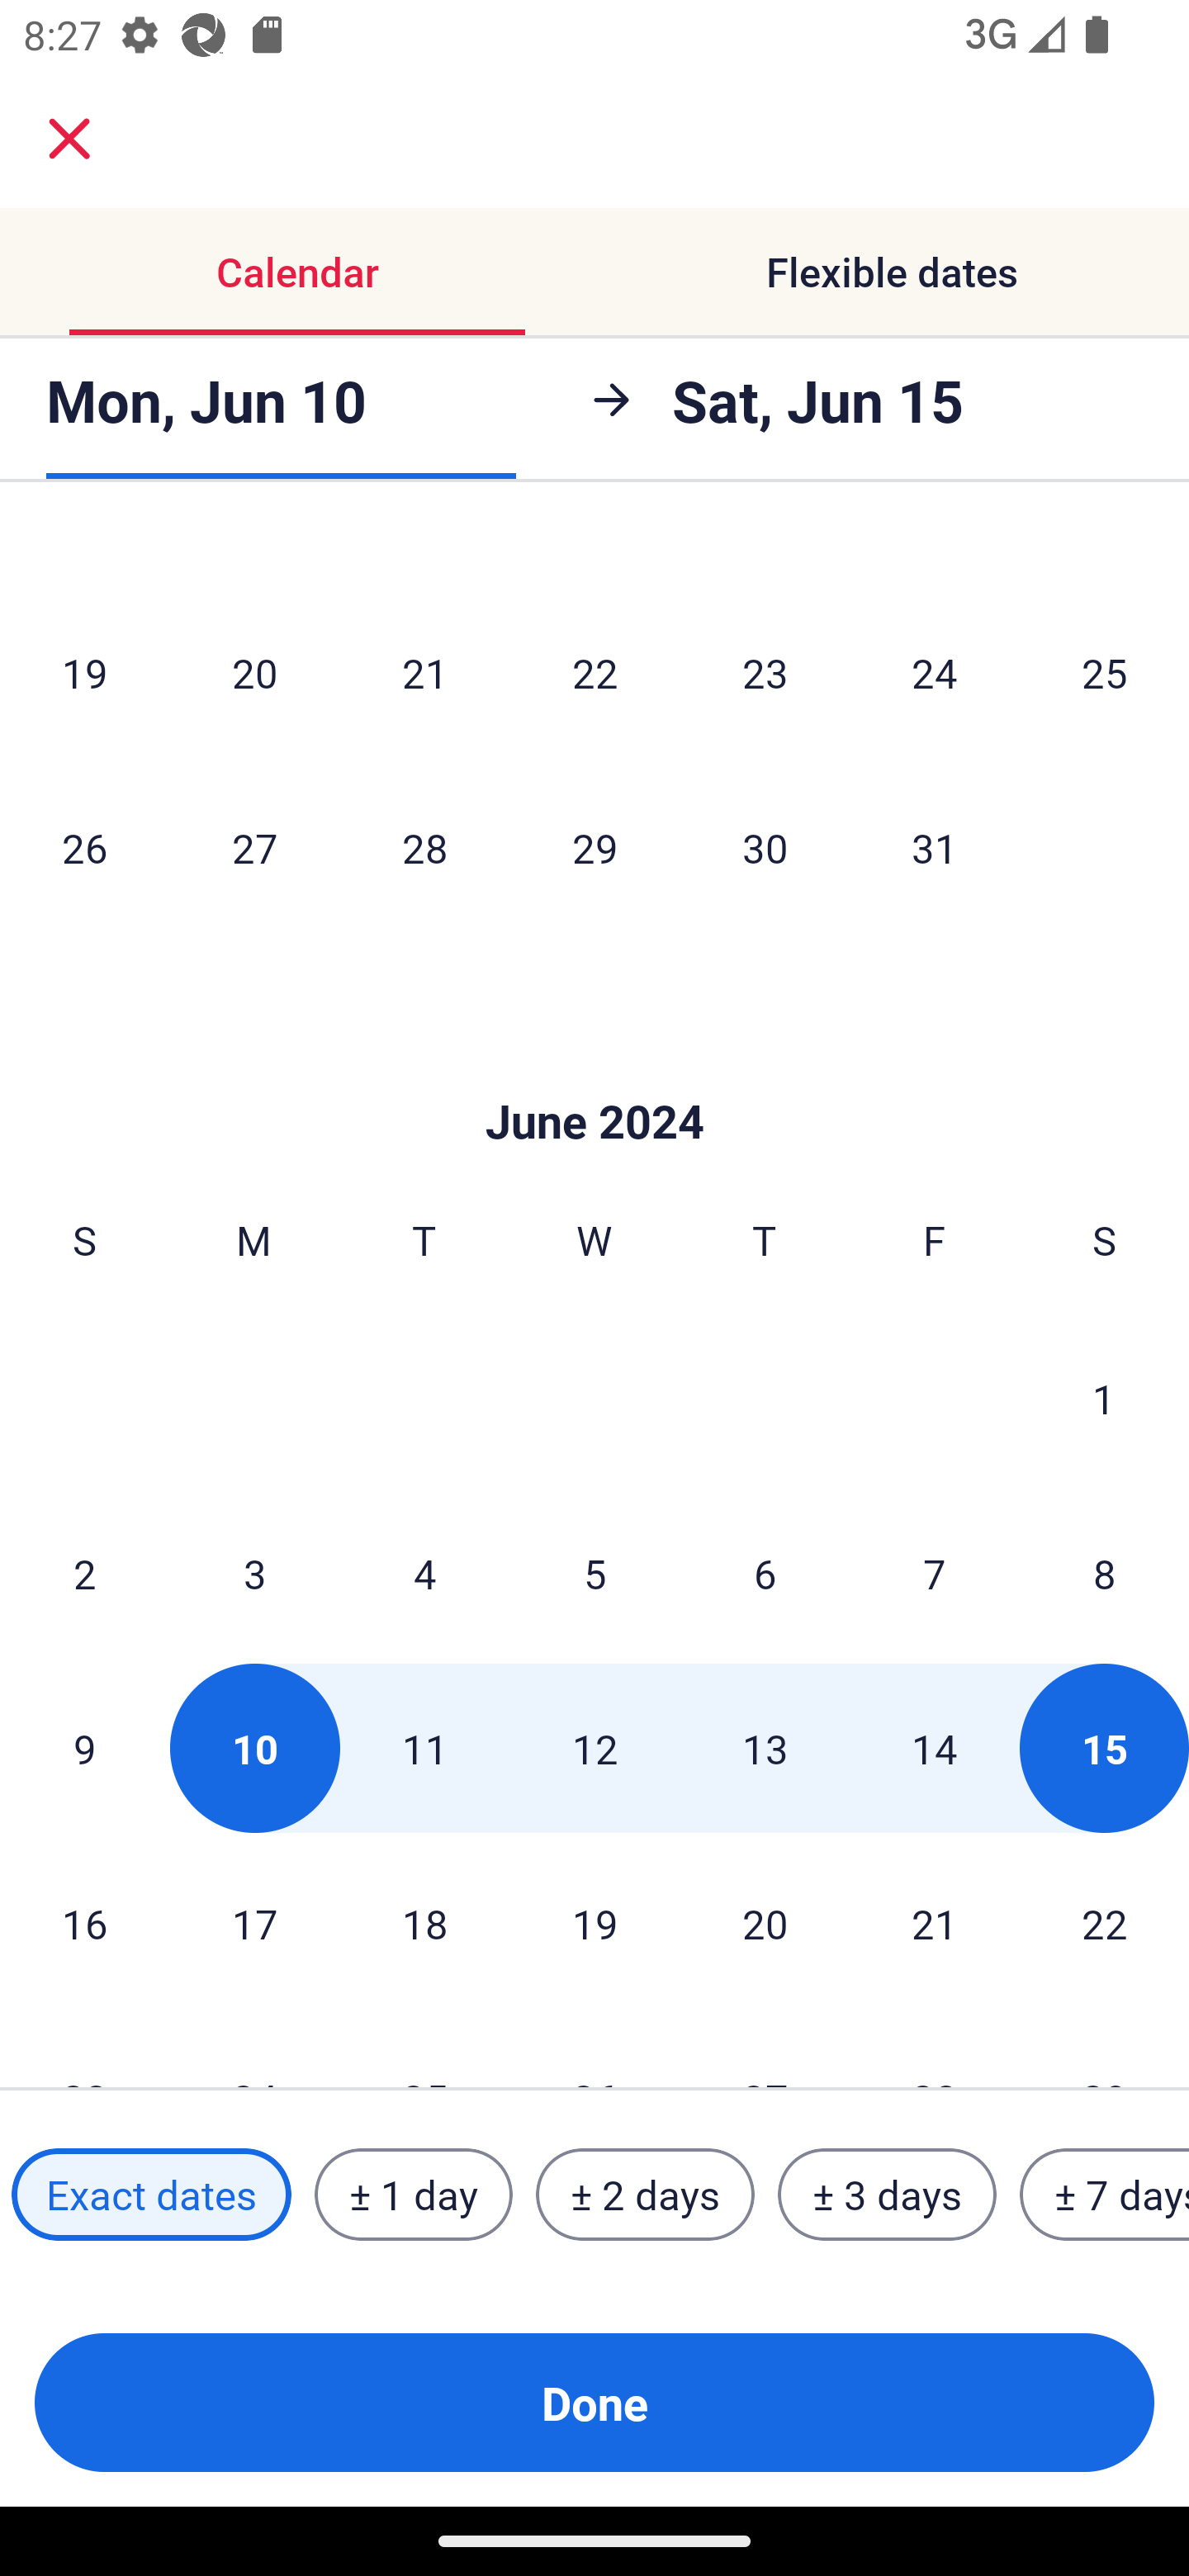 This screenshot has height=2576, width=1189. Describe the element at coordinates (84, 1922) in the screenshot. I see `16 Sunday, June 16, 2024` at that location.